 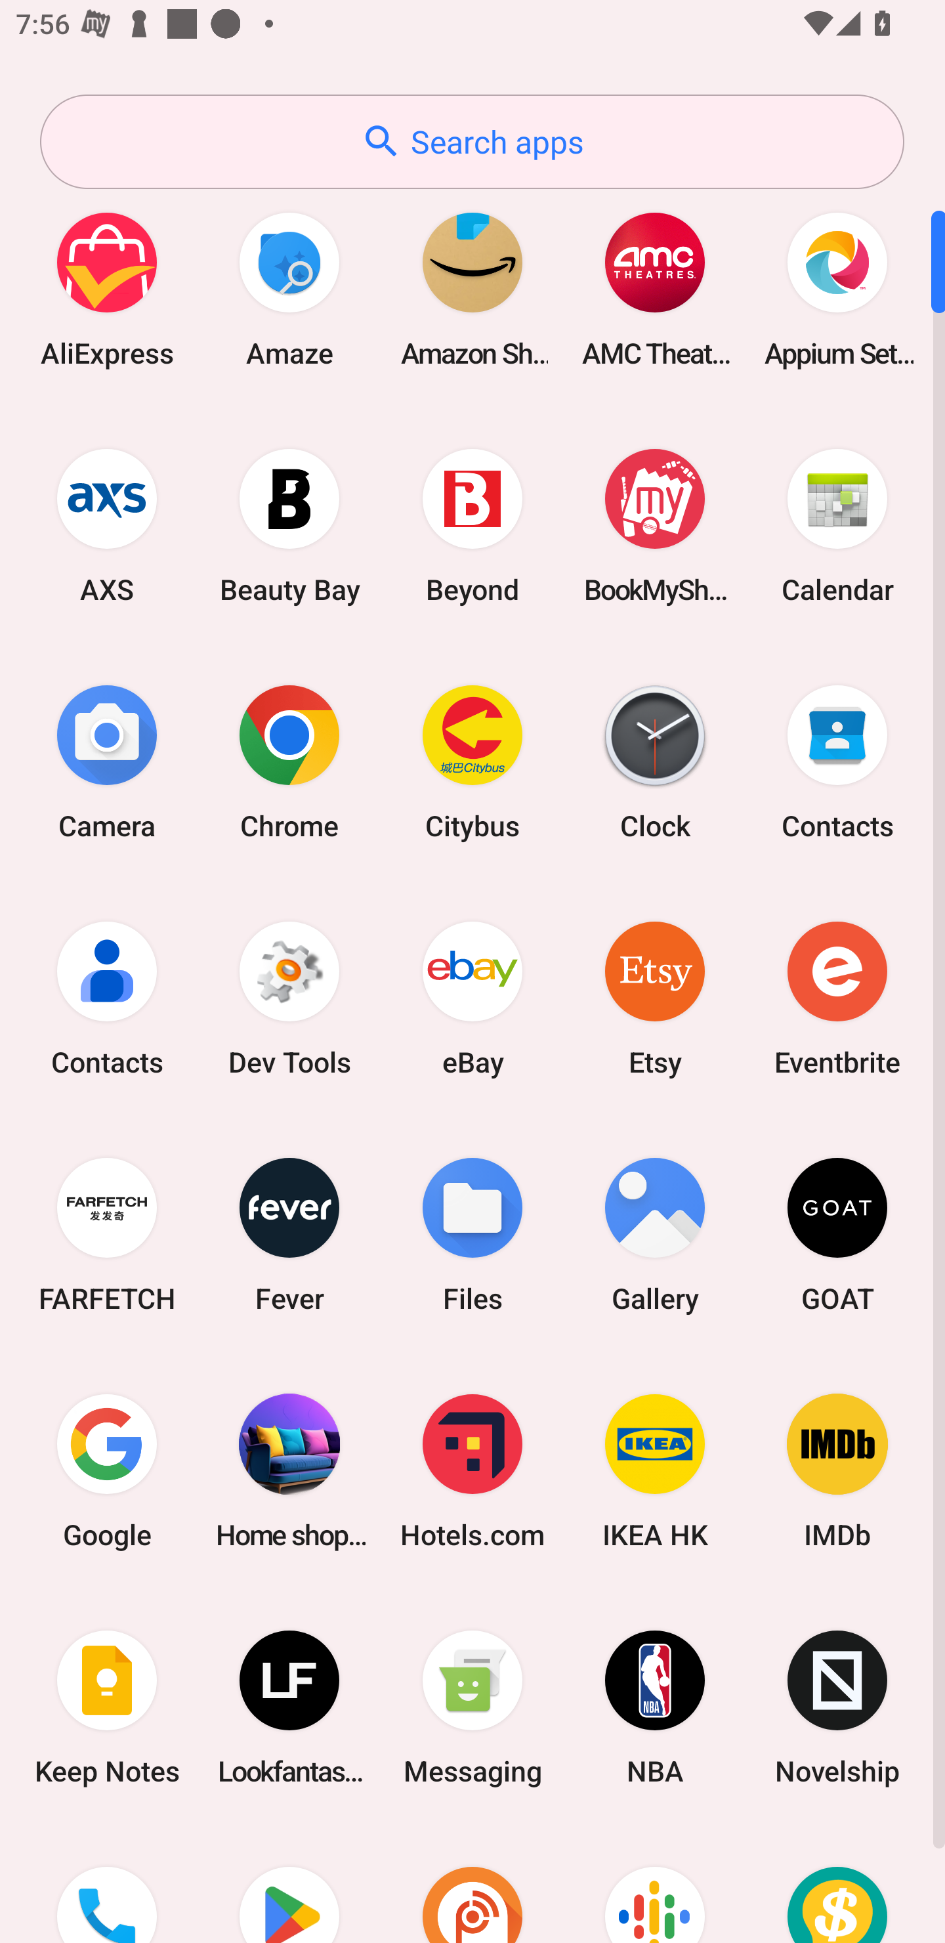 I want to click on Price, so click(x=837, y=1885).